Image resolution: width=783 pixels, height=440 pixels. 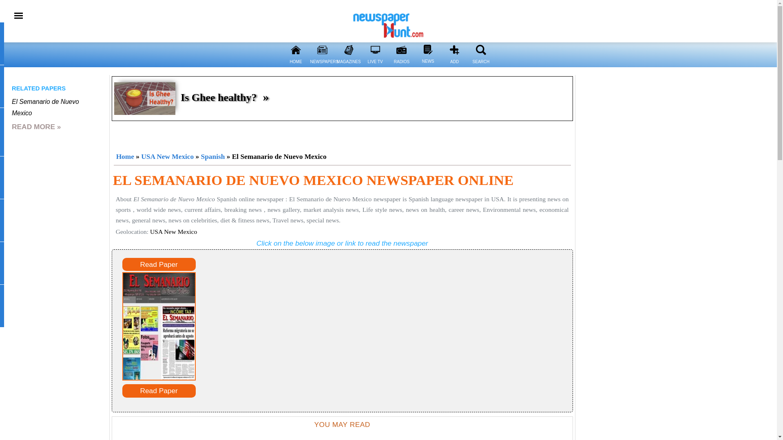 I want to click on USA New Mexico, so click(x=167, y=156).